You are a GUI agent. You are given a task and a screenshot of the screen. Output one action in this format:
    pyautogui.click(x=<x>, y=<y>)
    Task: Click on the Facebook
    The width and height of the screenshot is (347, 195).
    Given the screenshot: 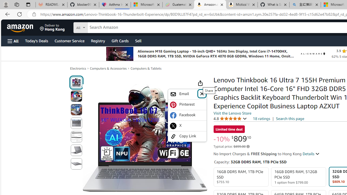 What is the action you would take?
    pyautogui.click(x=187, y=115)
    